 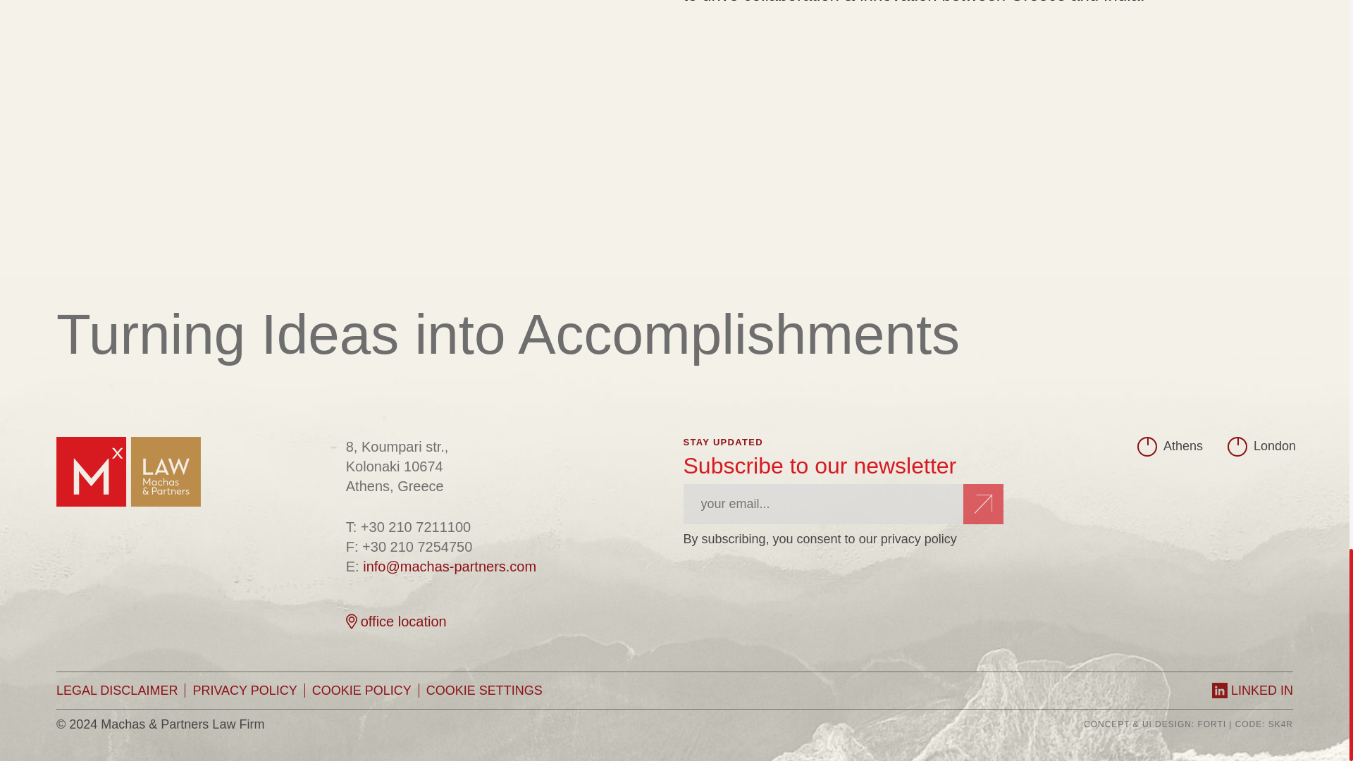 What do you see at coordinates (124, 691) in the screenshot?
I see `LEGAL DISCLAIMER` at bounding box center [124, 691].